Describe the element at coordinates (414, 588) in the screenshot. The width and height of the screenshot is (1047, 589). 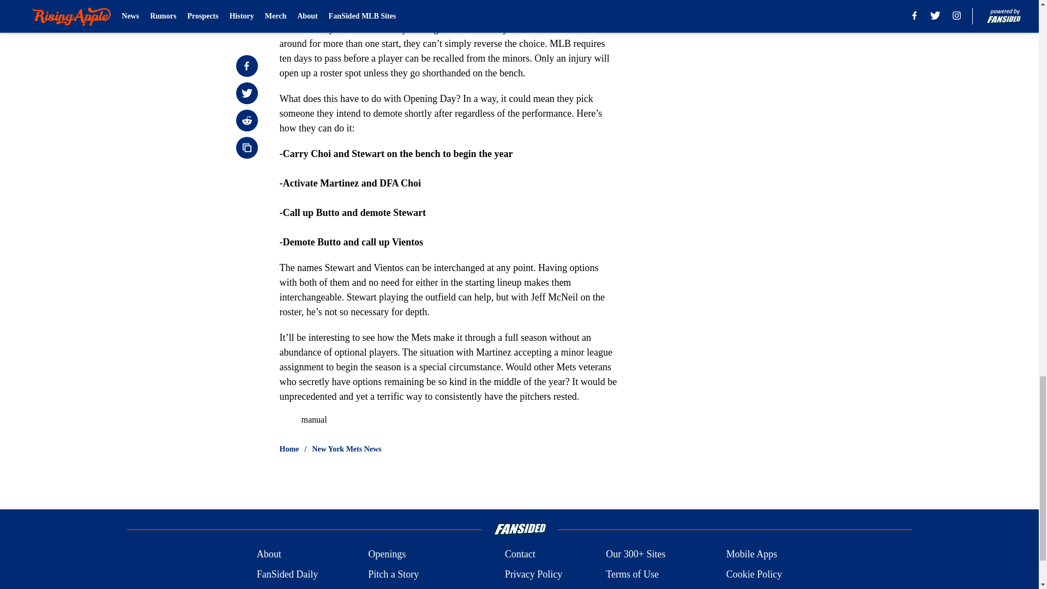
I see `Accessibility Statement` at that location.